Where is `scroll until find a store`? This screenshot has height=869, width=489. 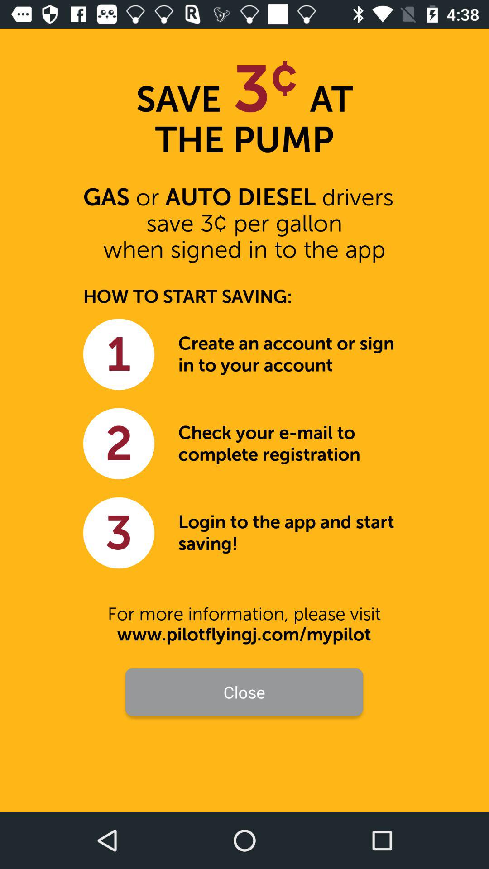 scroll until find a store is located at coordinates (244, 734).